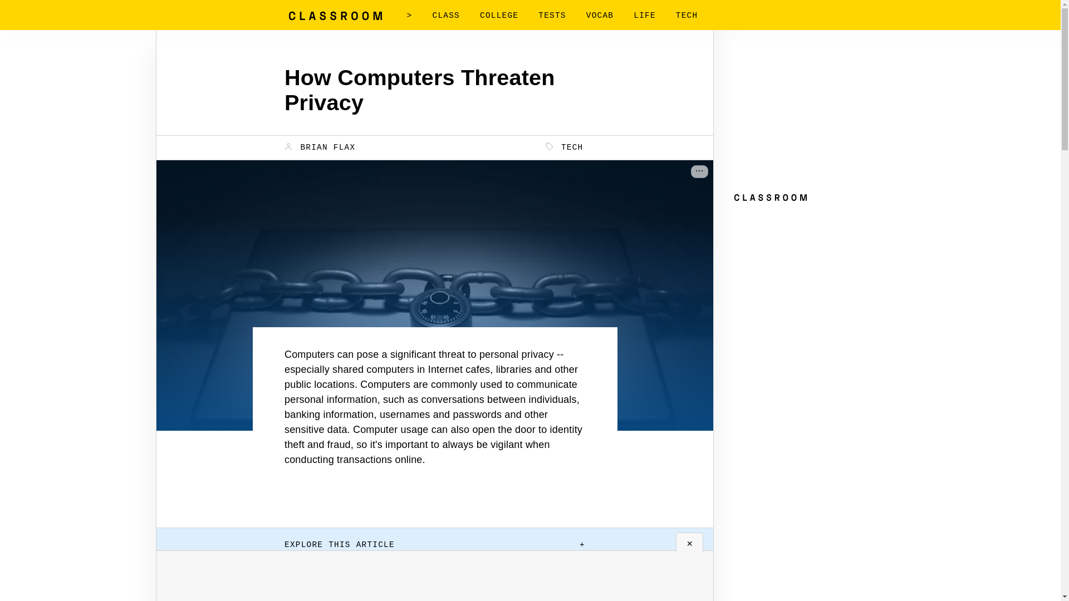  Describe the element at coordinates (645, 16) in the screenshot. I see `LIFE` at that location.